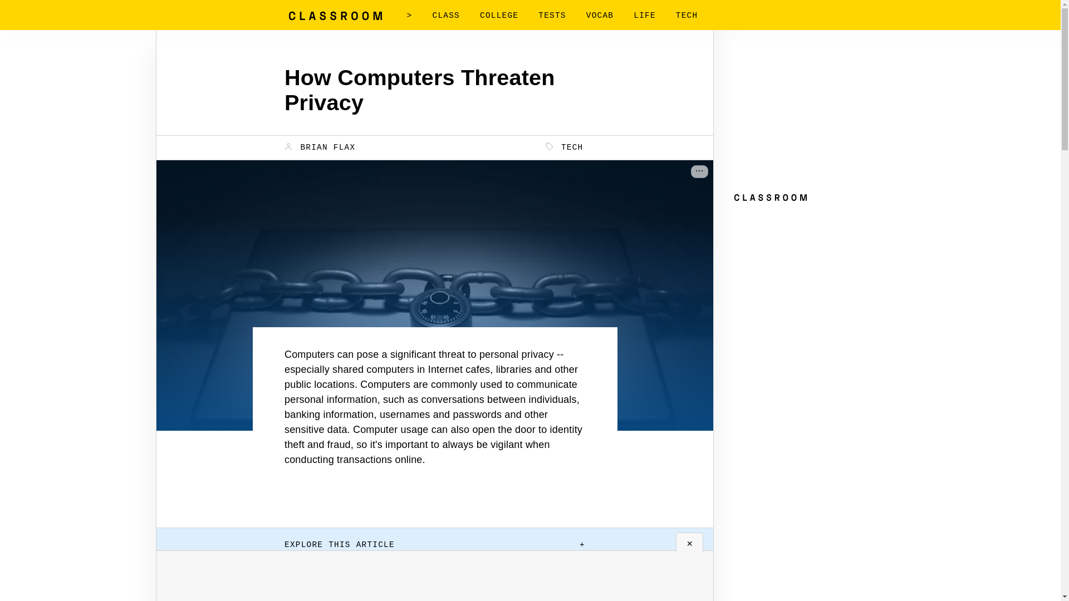  Describe the element at coordinates (645, 16) in the screenshot. I see `LIFE` at that location.